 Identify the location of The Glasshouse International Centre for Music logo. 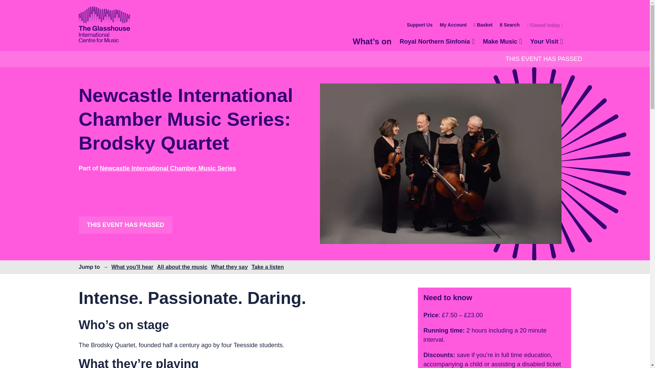
(437, 42).